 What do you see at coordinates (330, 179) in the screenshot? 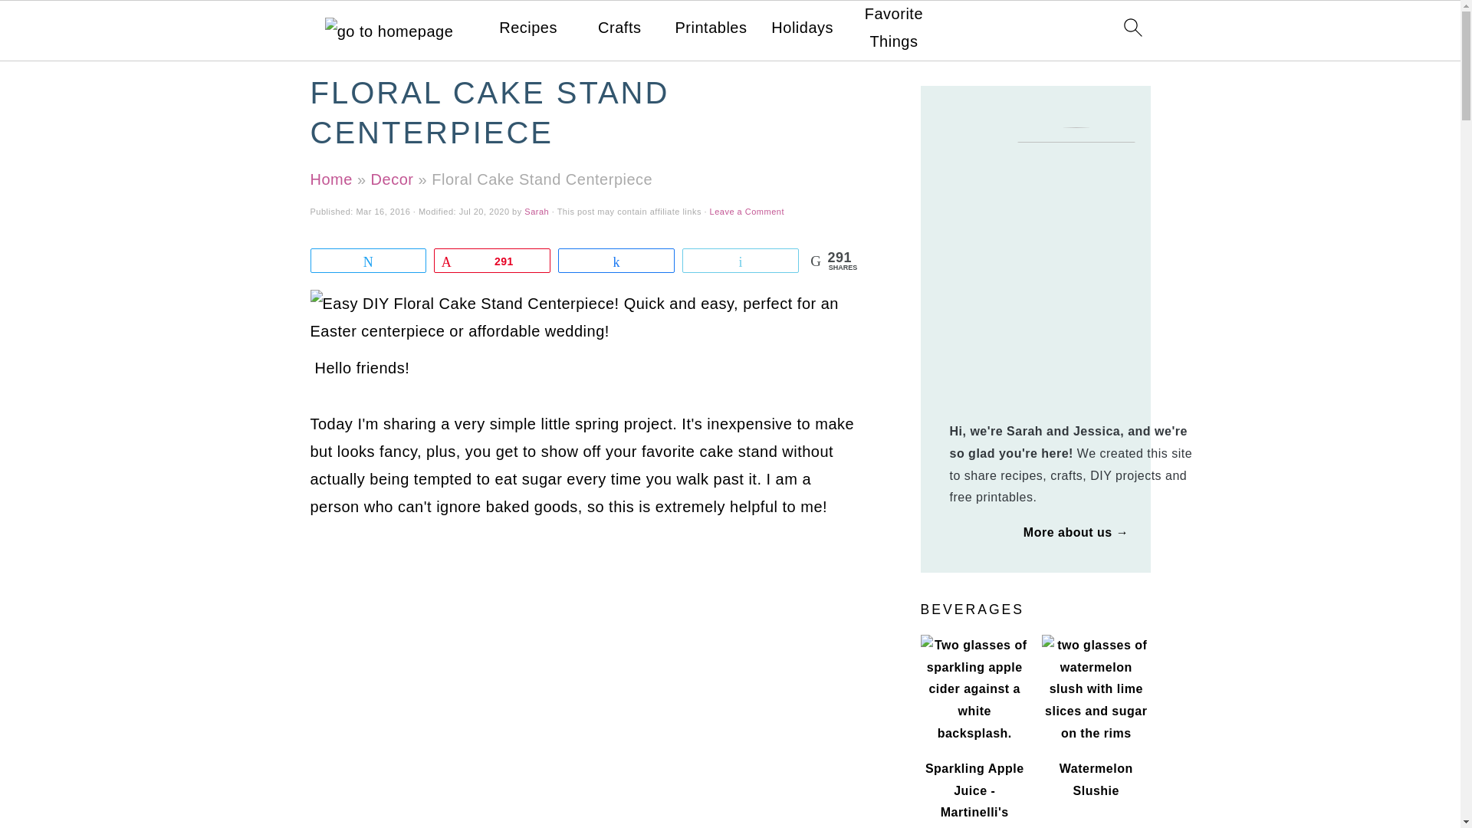
I see `Home` at bounding box center [330, 179].